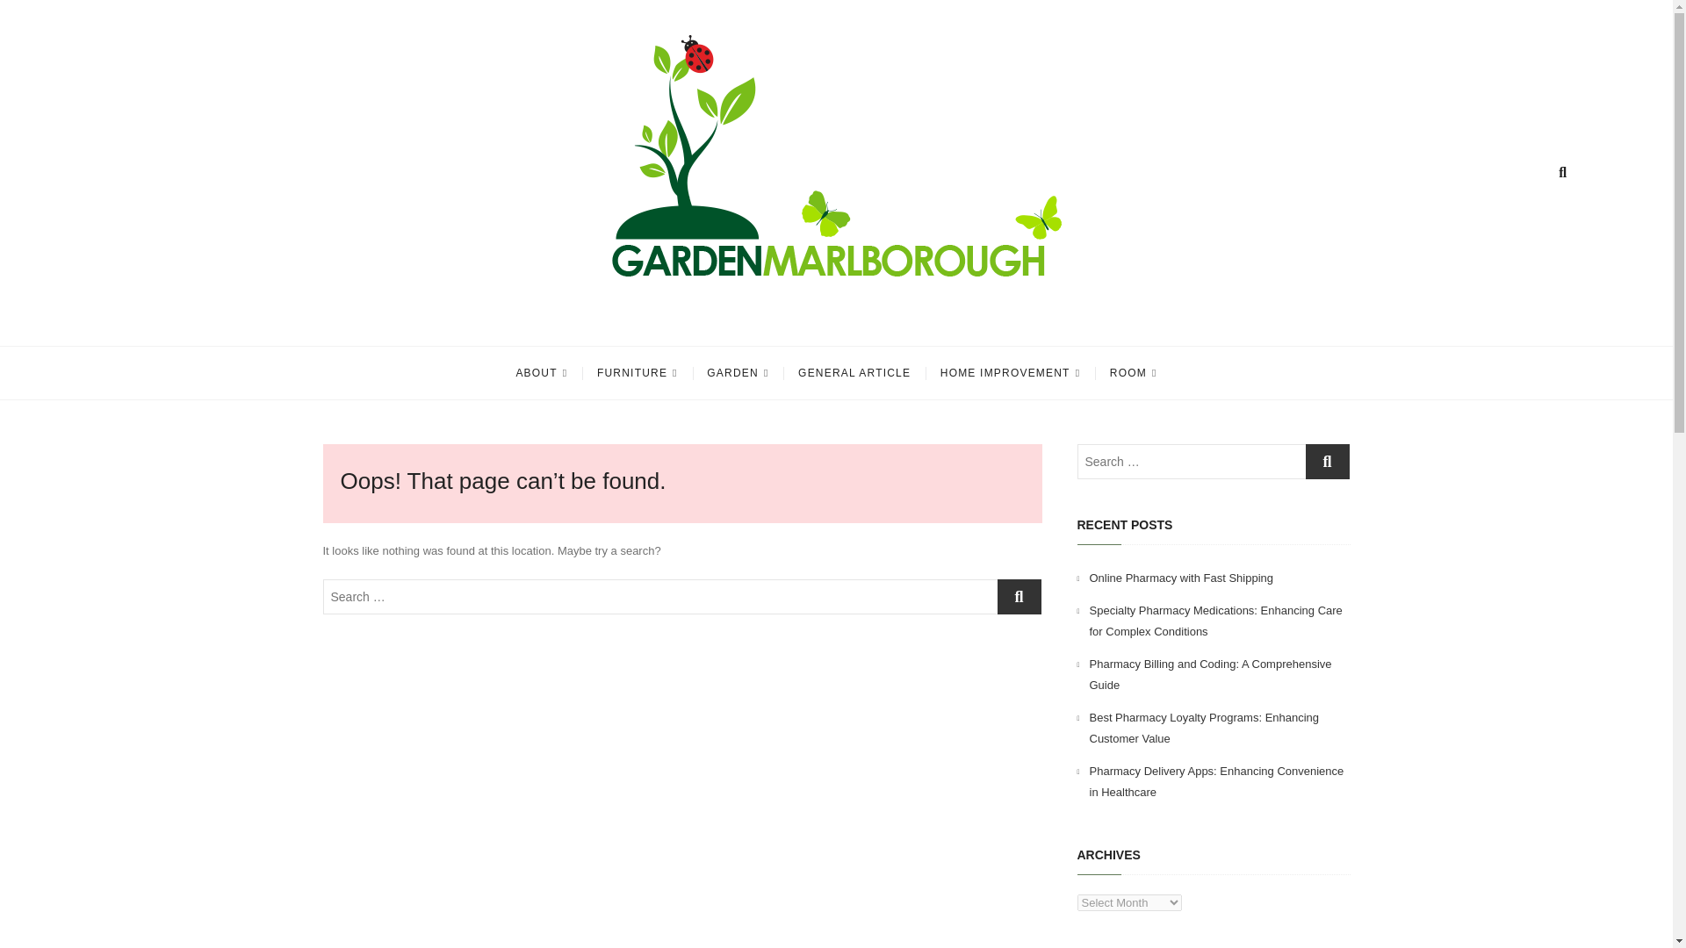  What do you see at coordinates (638, 372) in the screenshot?
I see `FURNITURE` at bounding box center [638, 372].